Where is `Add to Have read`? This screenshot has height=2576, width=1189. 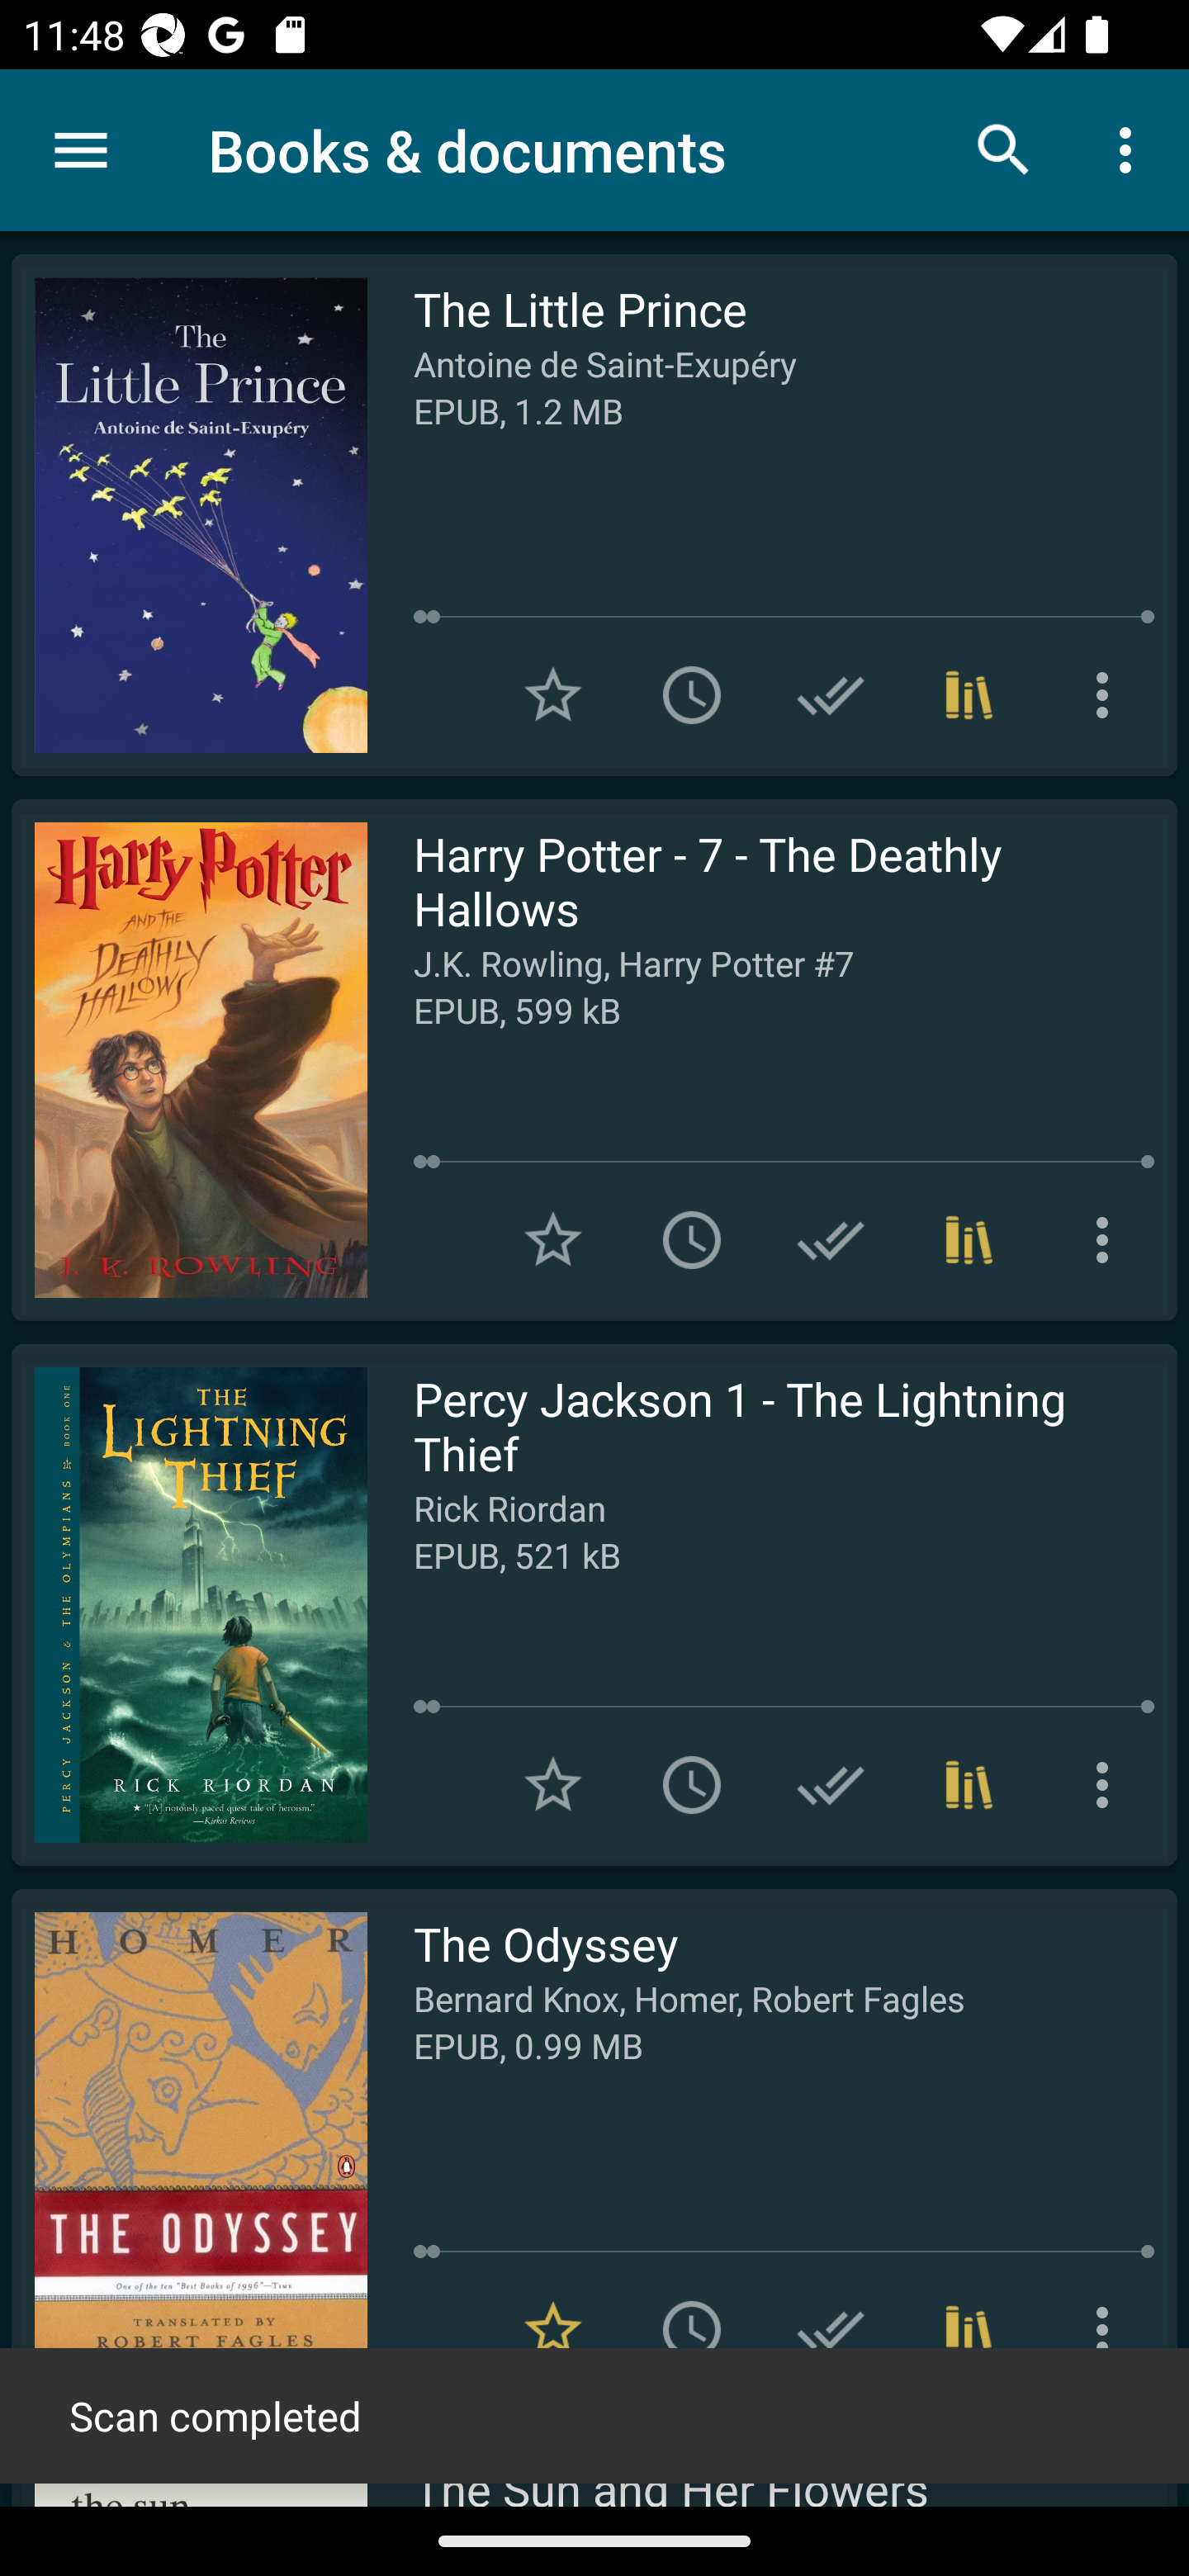
Add to Have read is located at coordinates (831, 1785).